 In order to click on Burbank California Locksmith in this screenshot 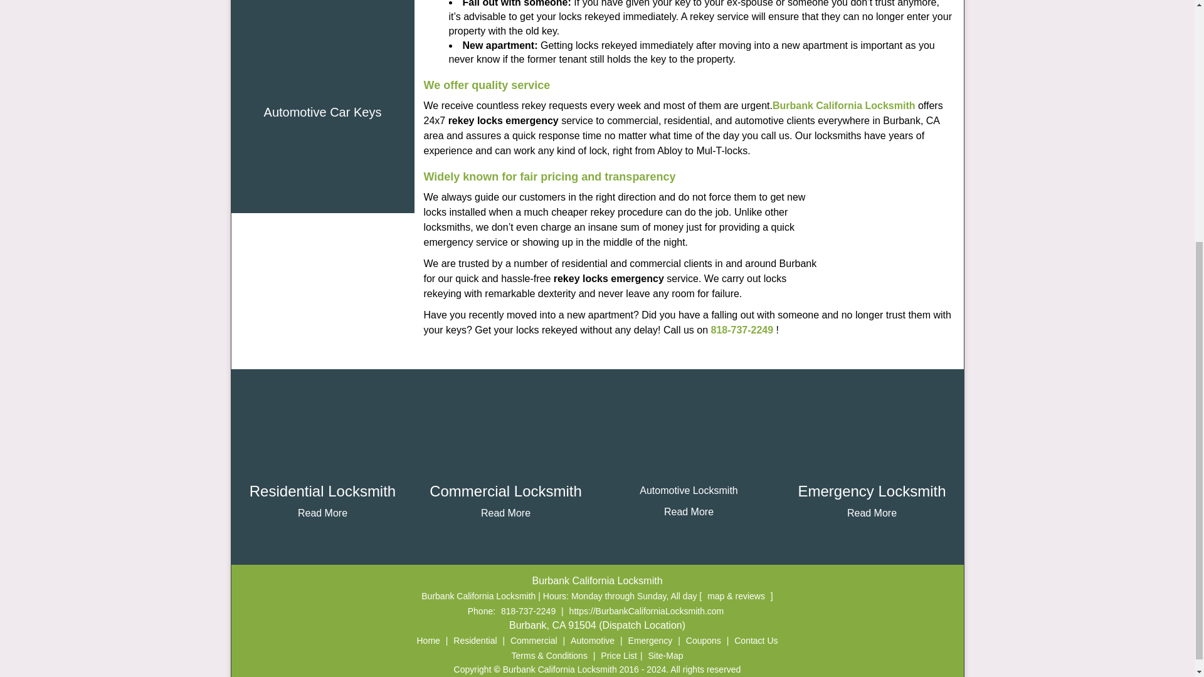, I will do `click(844, 105)`.